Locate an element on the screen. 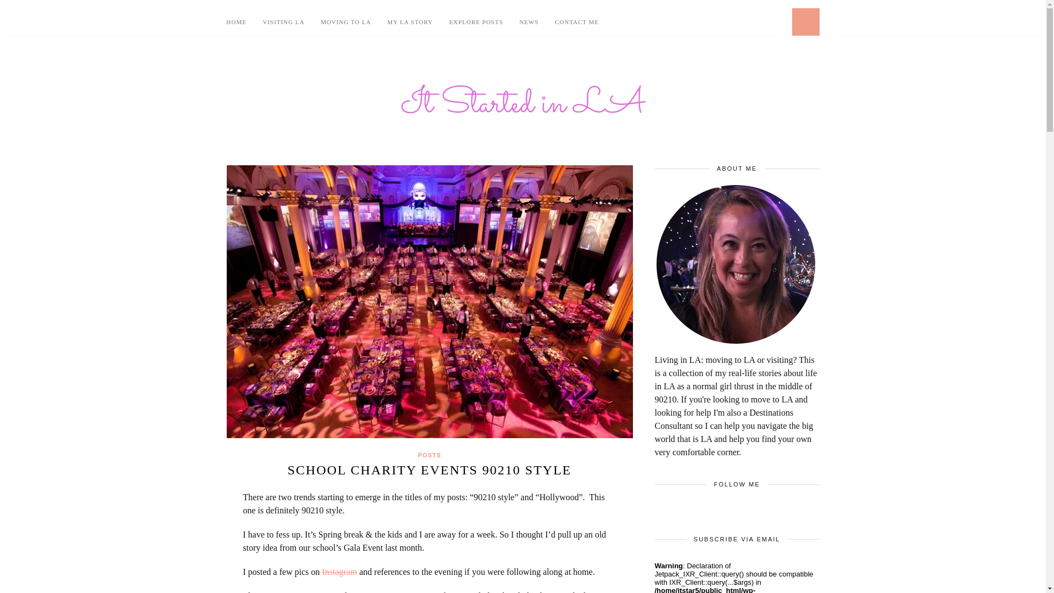 The image size is (1054, 593). MY LA STORY is located at coordinates (411, 22).